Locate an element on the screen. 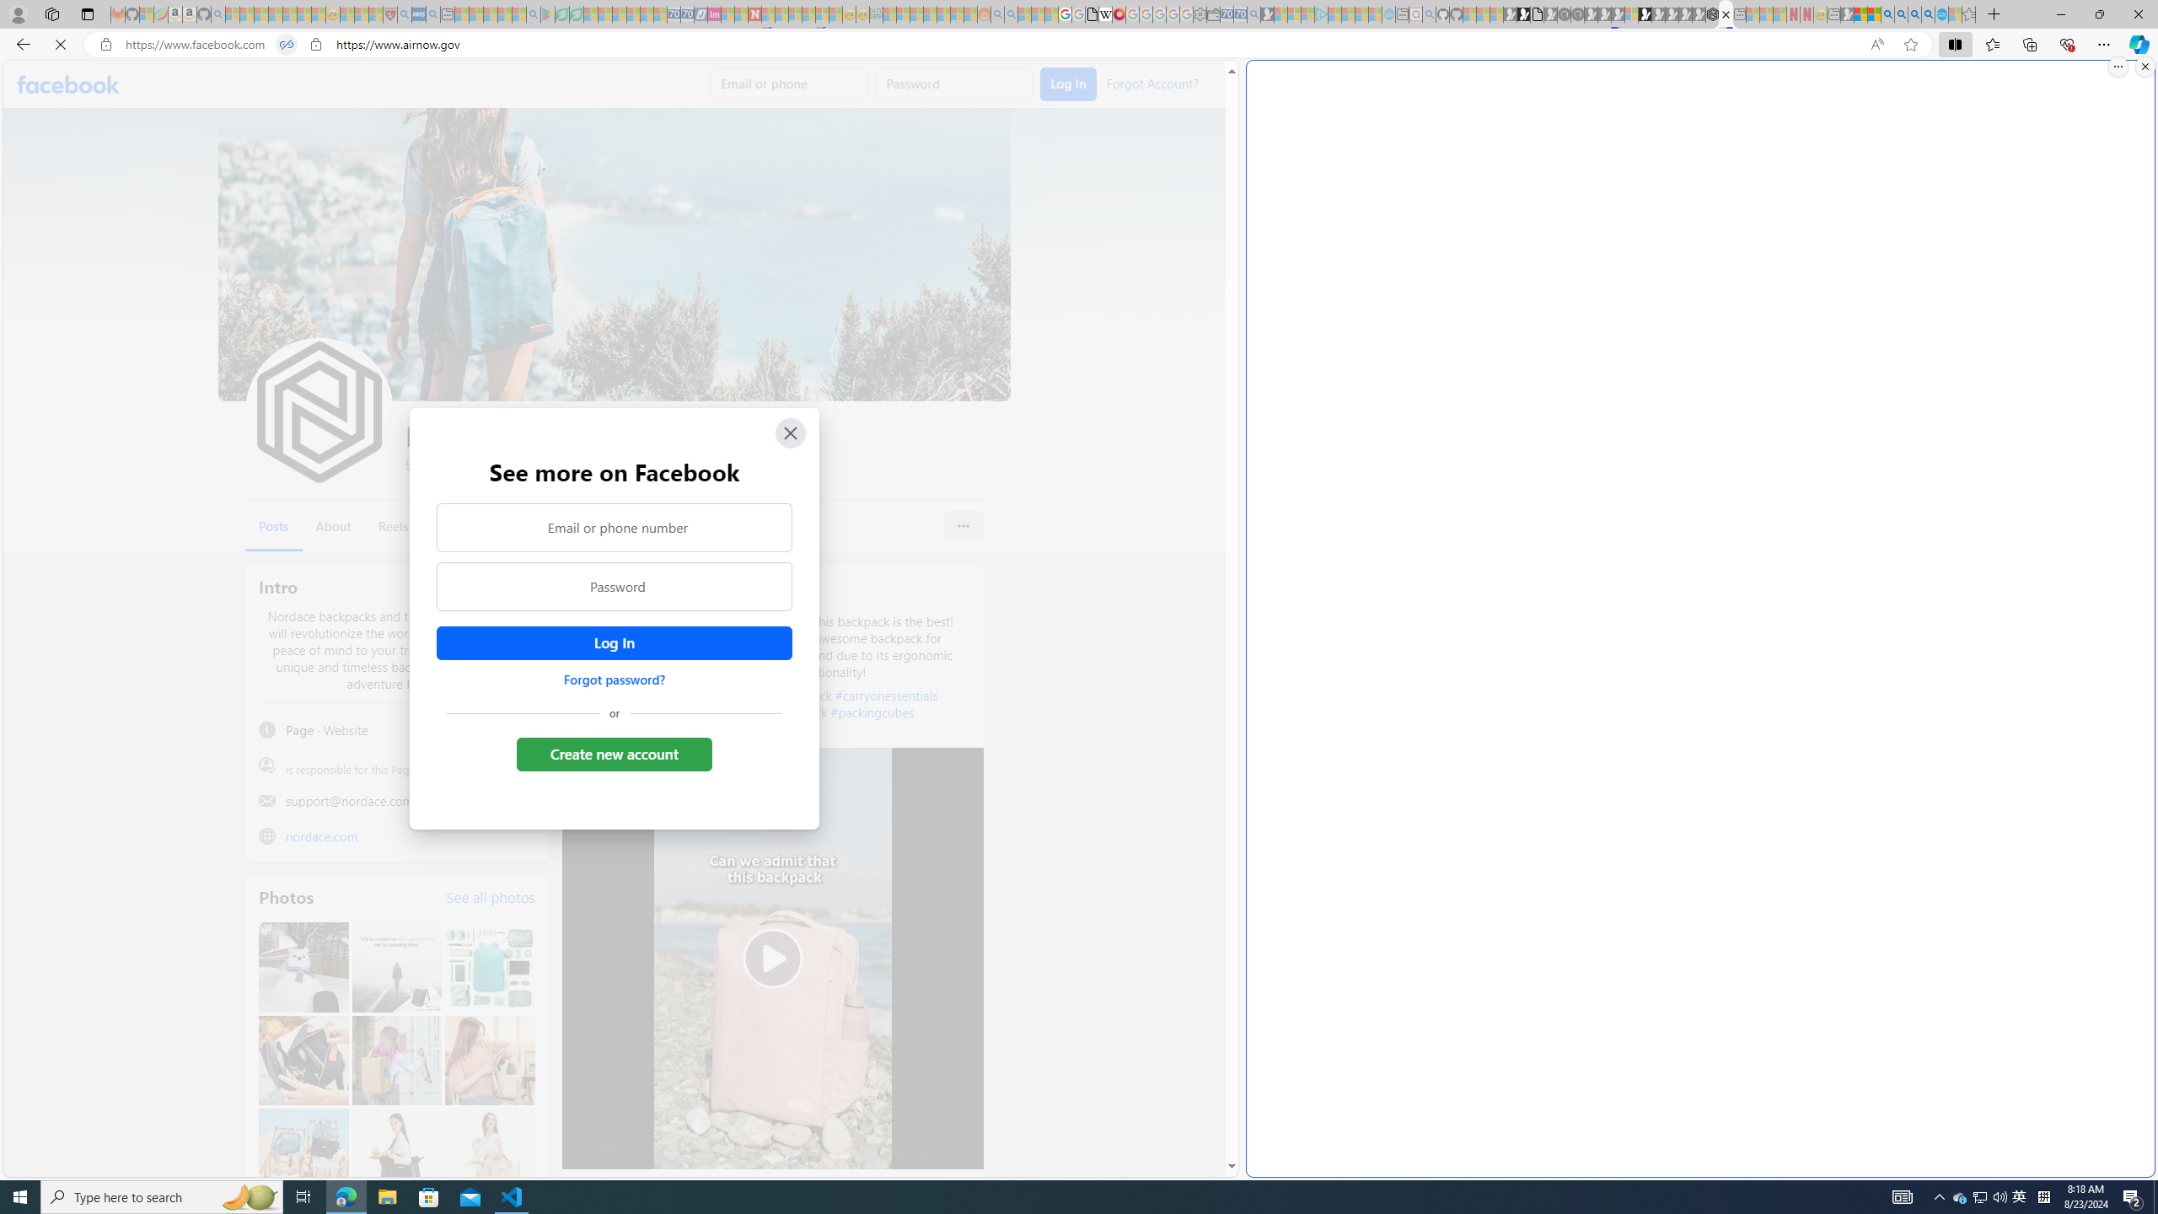 This screenshot has height=1214, width=2158. Forgot password? is located at coordinates (614, 680).